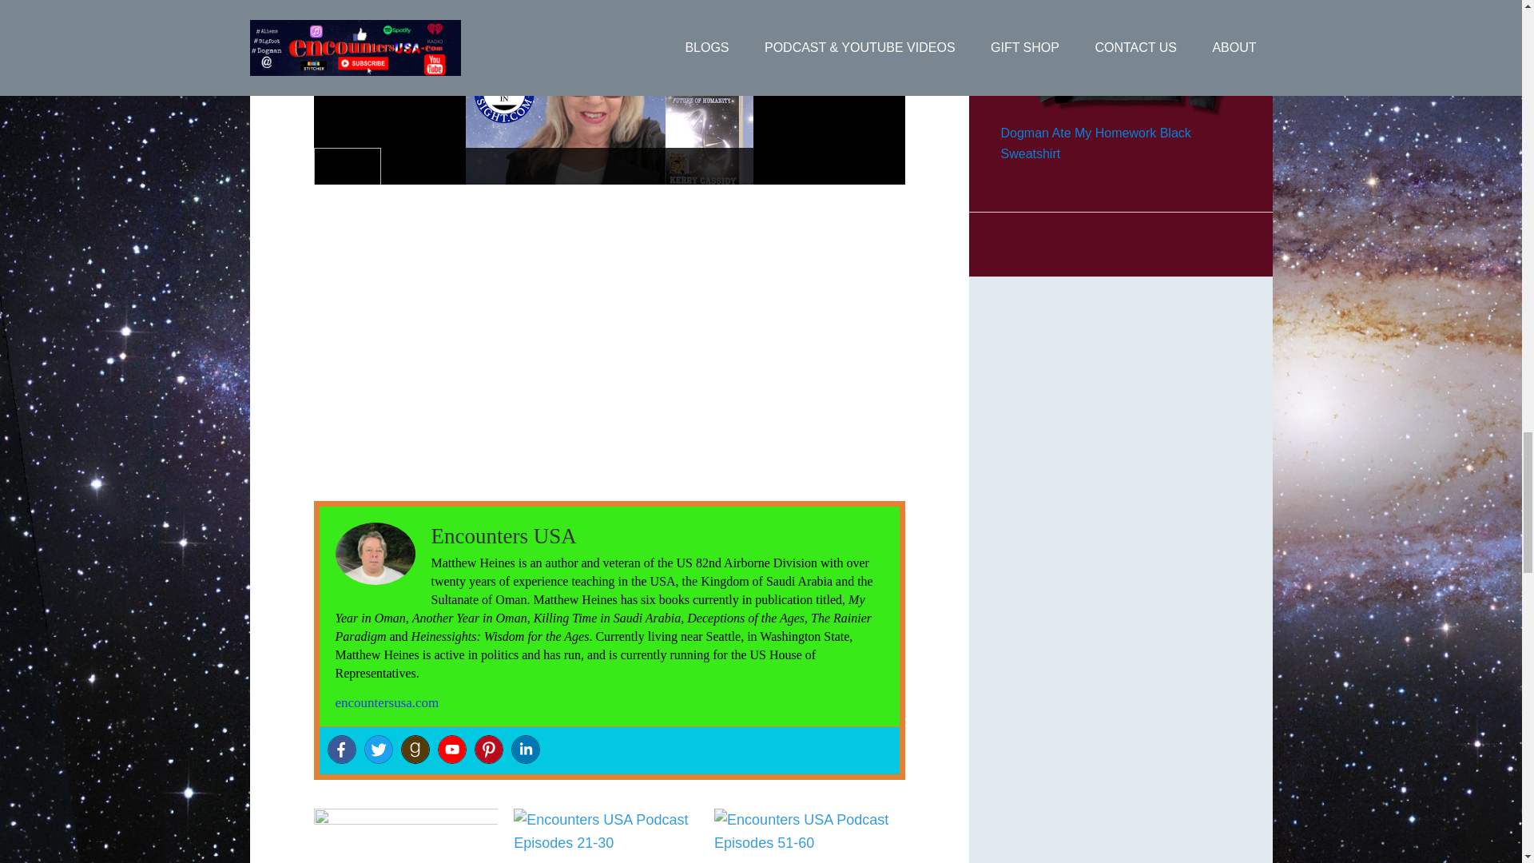 The height and width of the screenshot is (863, 1534). What do you see at coordinates (342, 750) in the screenshot?
I see `Facebook` at bounding box center [342, 750].